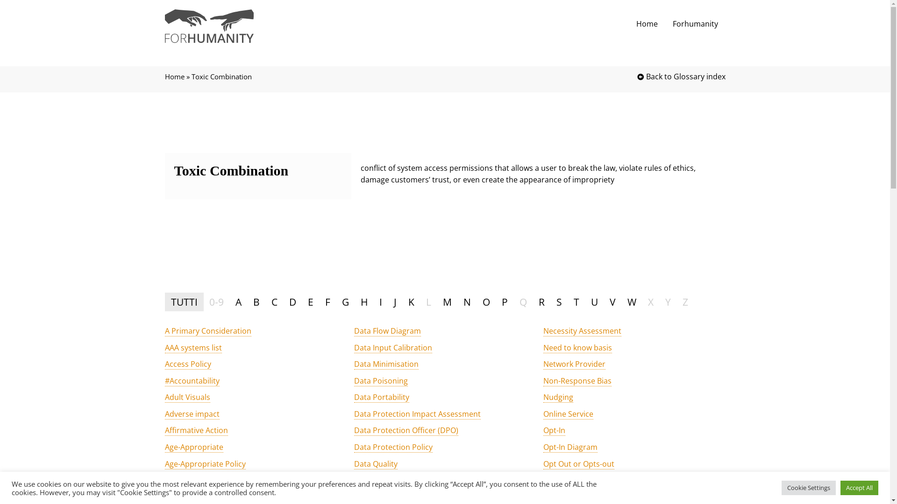 This screenshot has width=897, height=504. I want to click on Age-Appropriate, so click(193, 447).